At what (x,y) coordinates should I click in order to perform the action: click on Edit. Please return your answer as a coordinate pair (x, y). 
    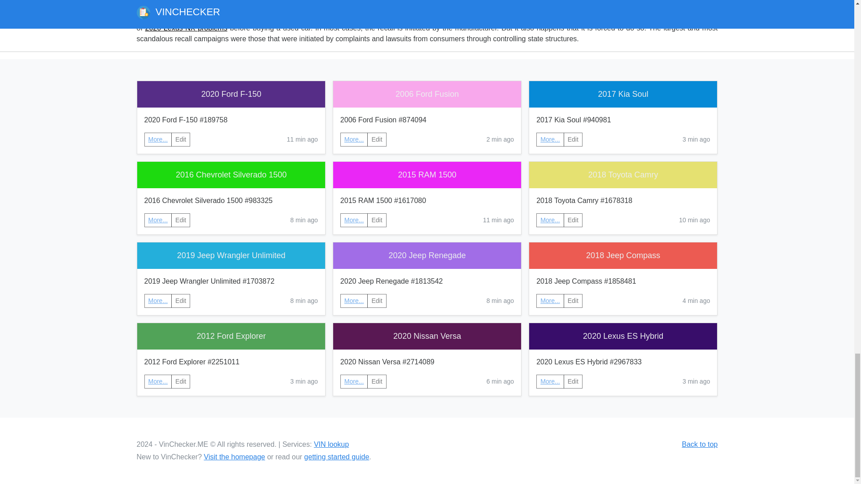
    Looking at the image, I should click on (573, 139).